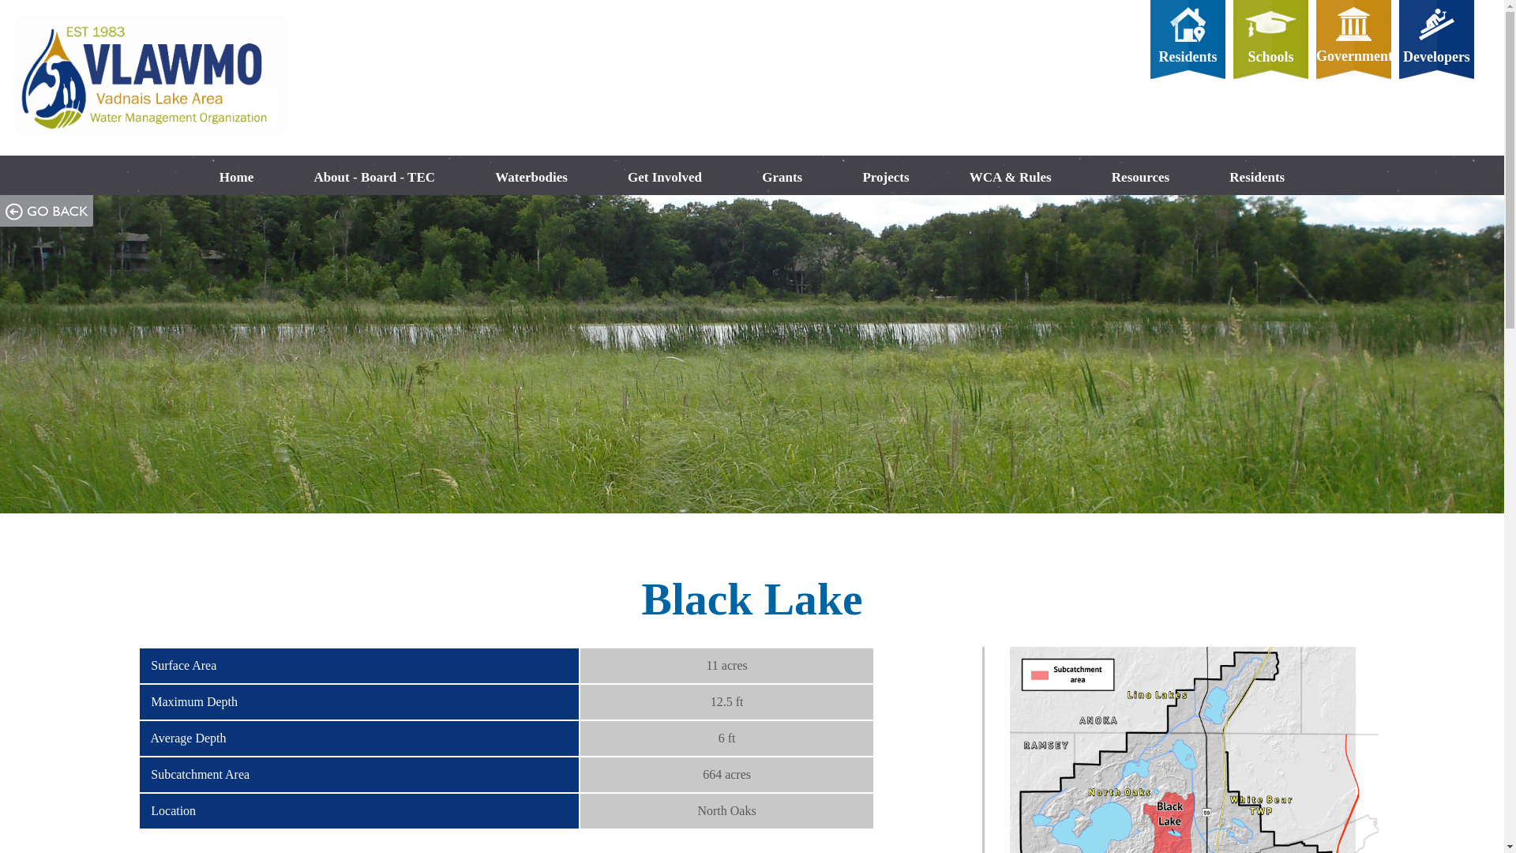  Describe the element at coordinates (1188, 57) in the screenshot. I see `Residents` at that location.